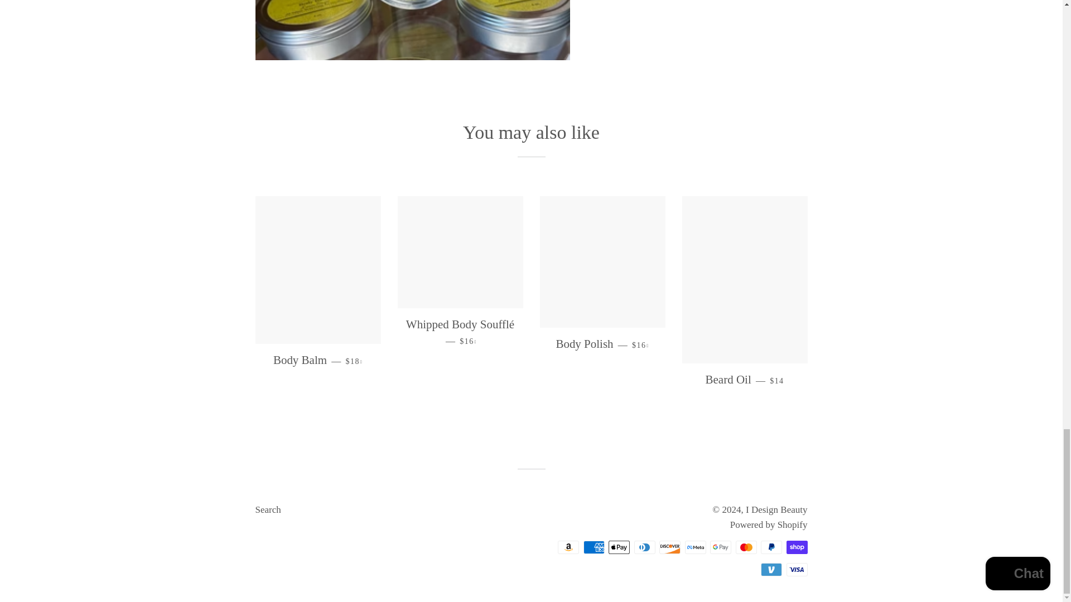  I want to click on PayPal, so click(771, 547).